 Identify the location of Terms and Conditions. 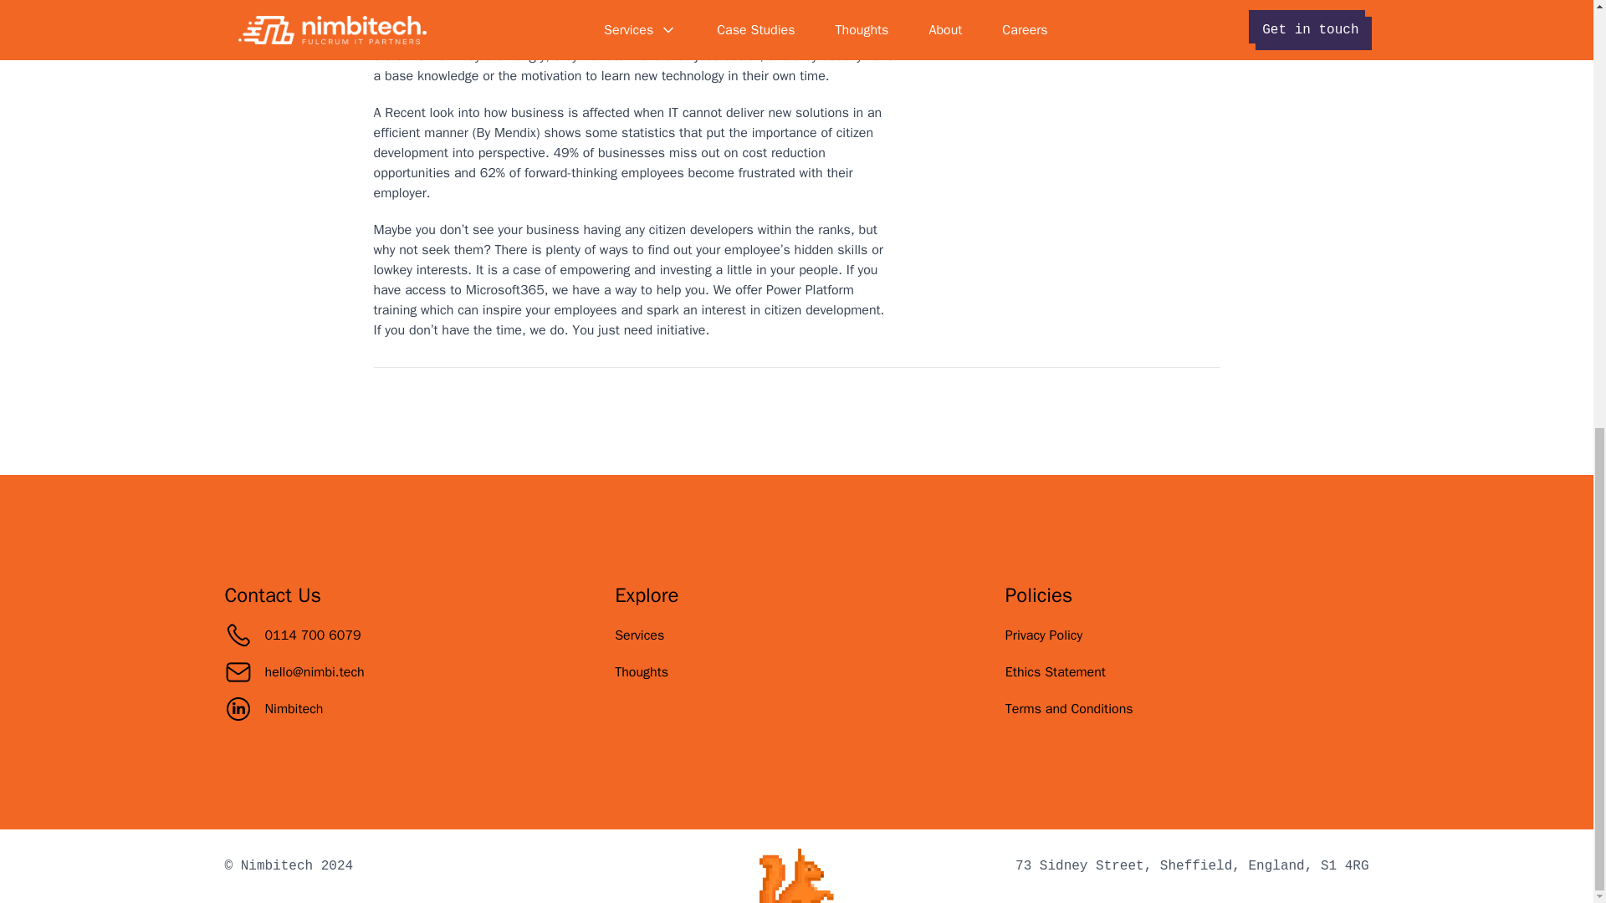
(1069, 709).